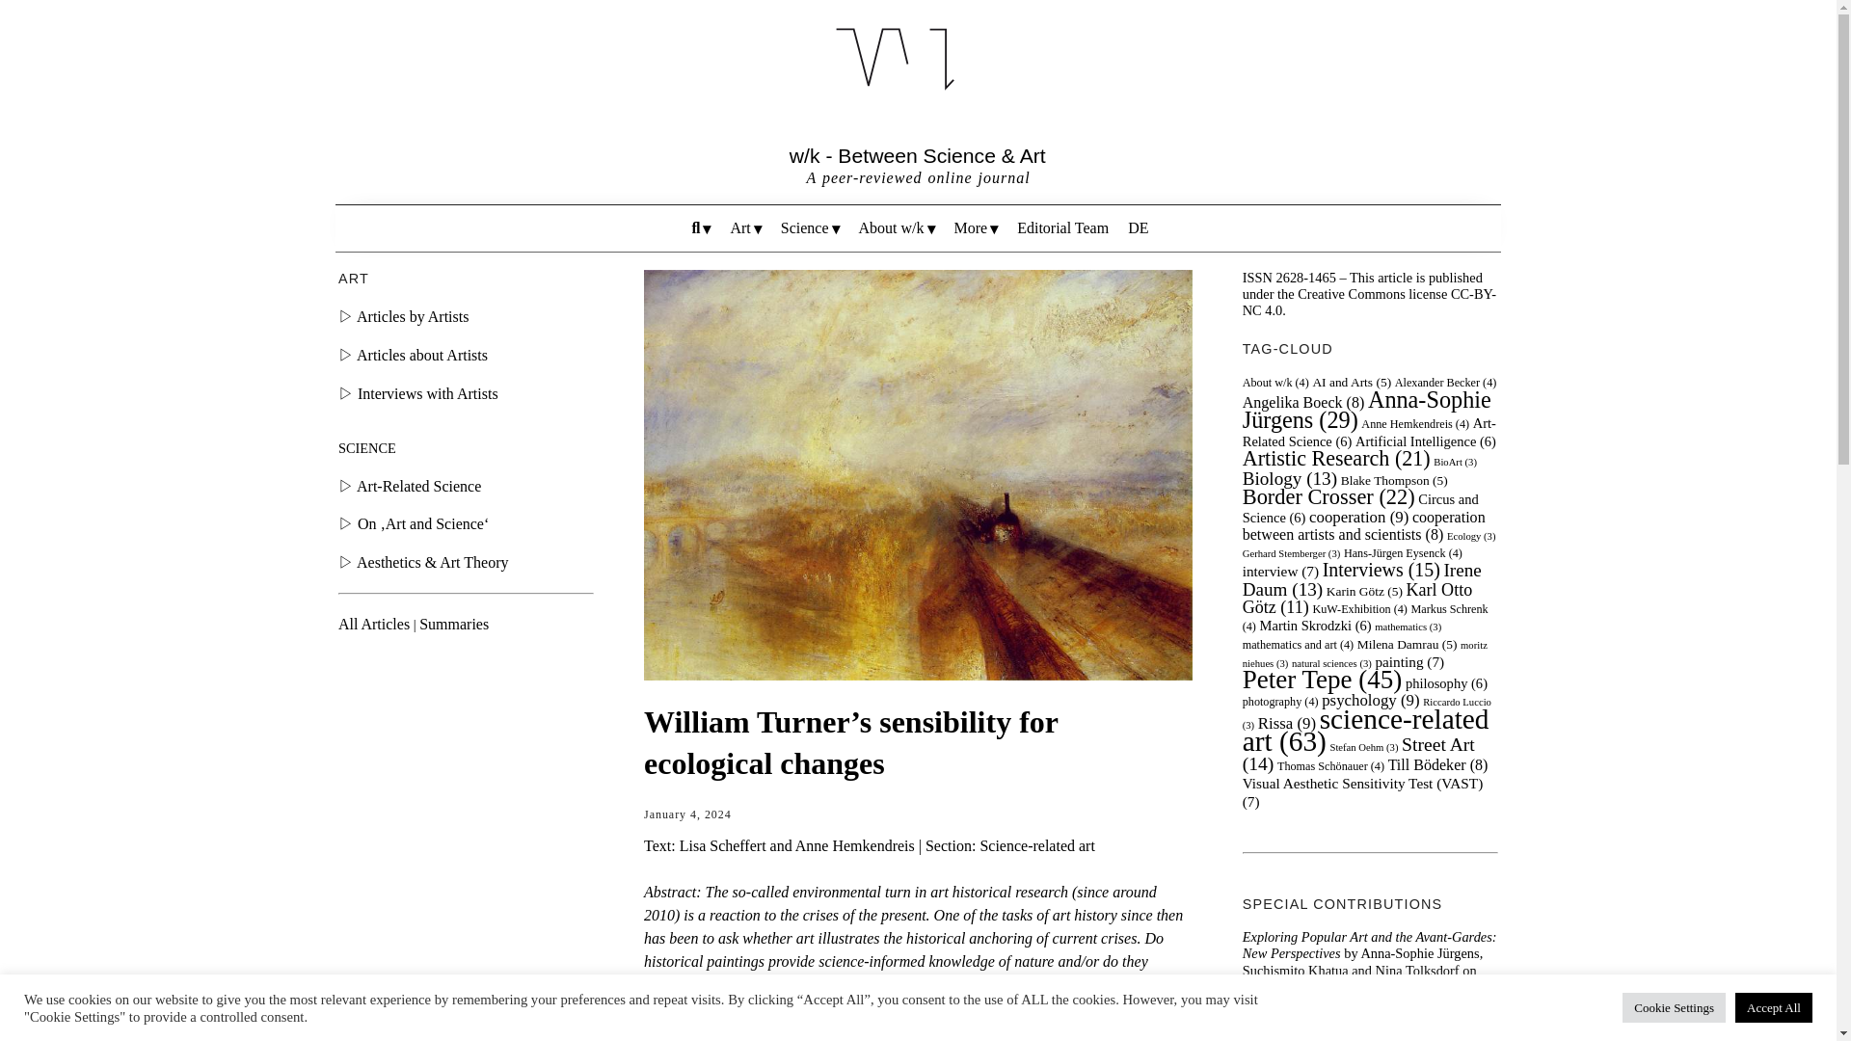 The width and height of the screenshot is (1851, 1041). Describe the element at coordinates (744, 227) in the screenshot. I see `Art` at that location.